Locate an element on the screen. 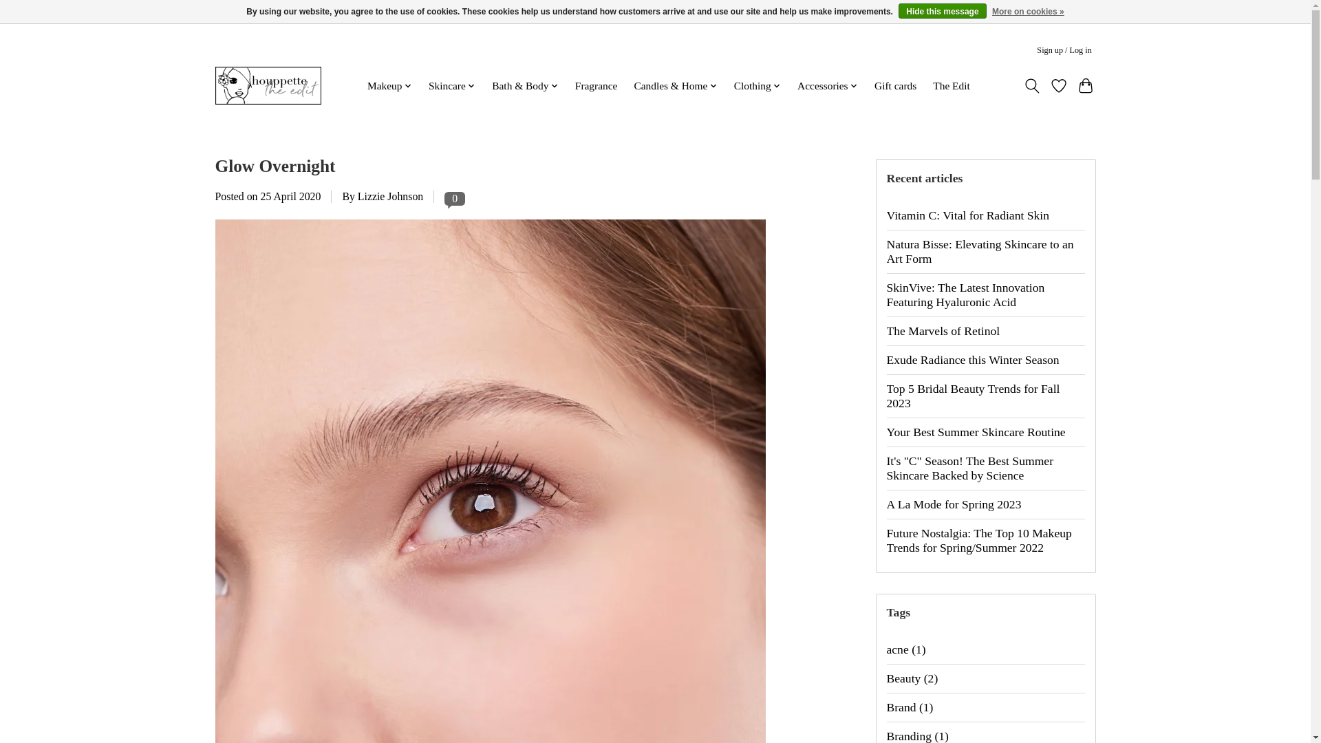  My account is located at coordinates (1064, 50).